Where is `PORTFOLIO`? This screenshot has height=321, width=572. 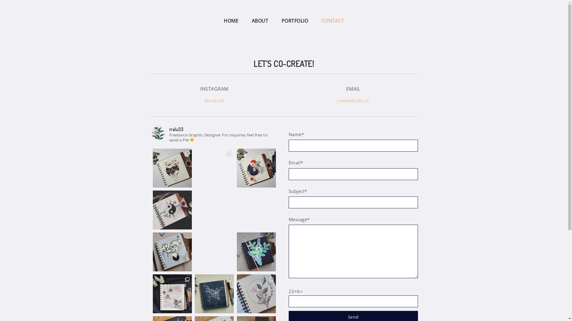 PORTFOLIO is located at coordinates (295, 21).